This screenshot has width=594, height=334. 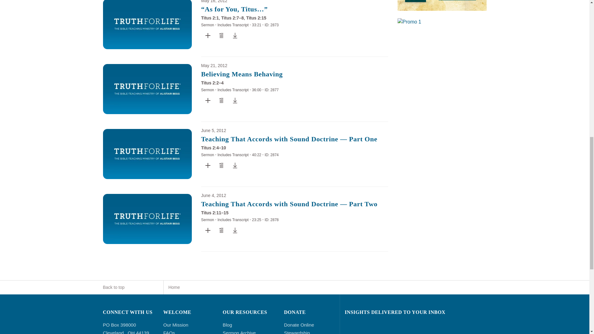 What do you see at coordinates (221, 100) in the screenshot?
I see `Listen Queue` at bounding box center [221, 100].